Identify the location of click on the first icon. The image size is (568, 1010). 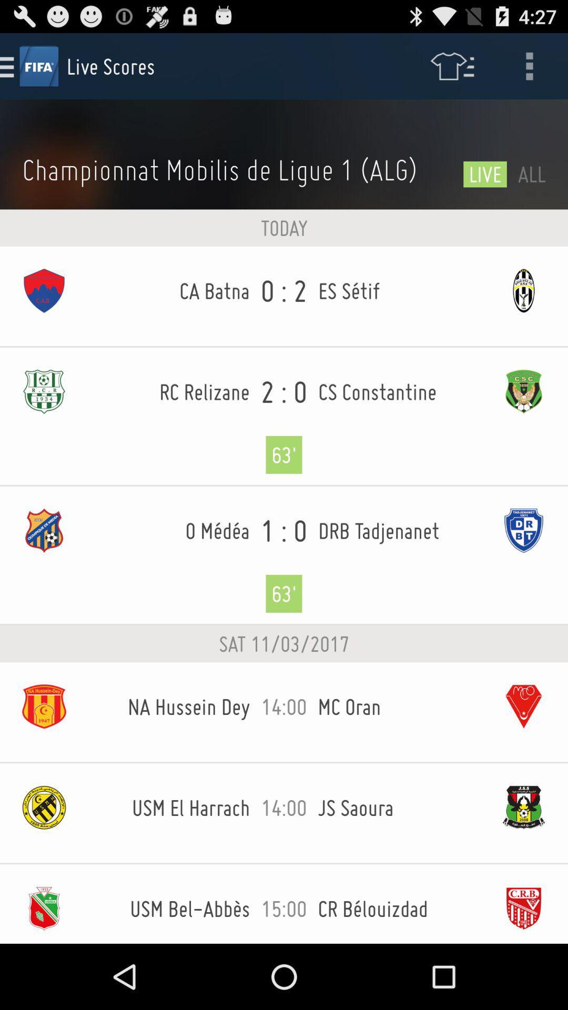
(55, 290).